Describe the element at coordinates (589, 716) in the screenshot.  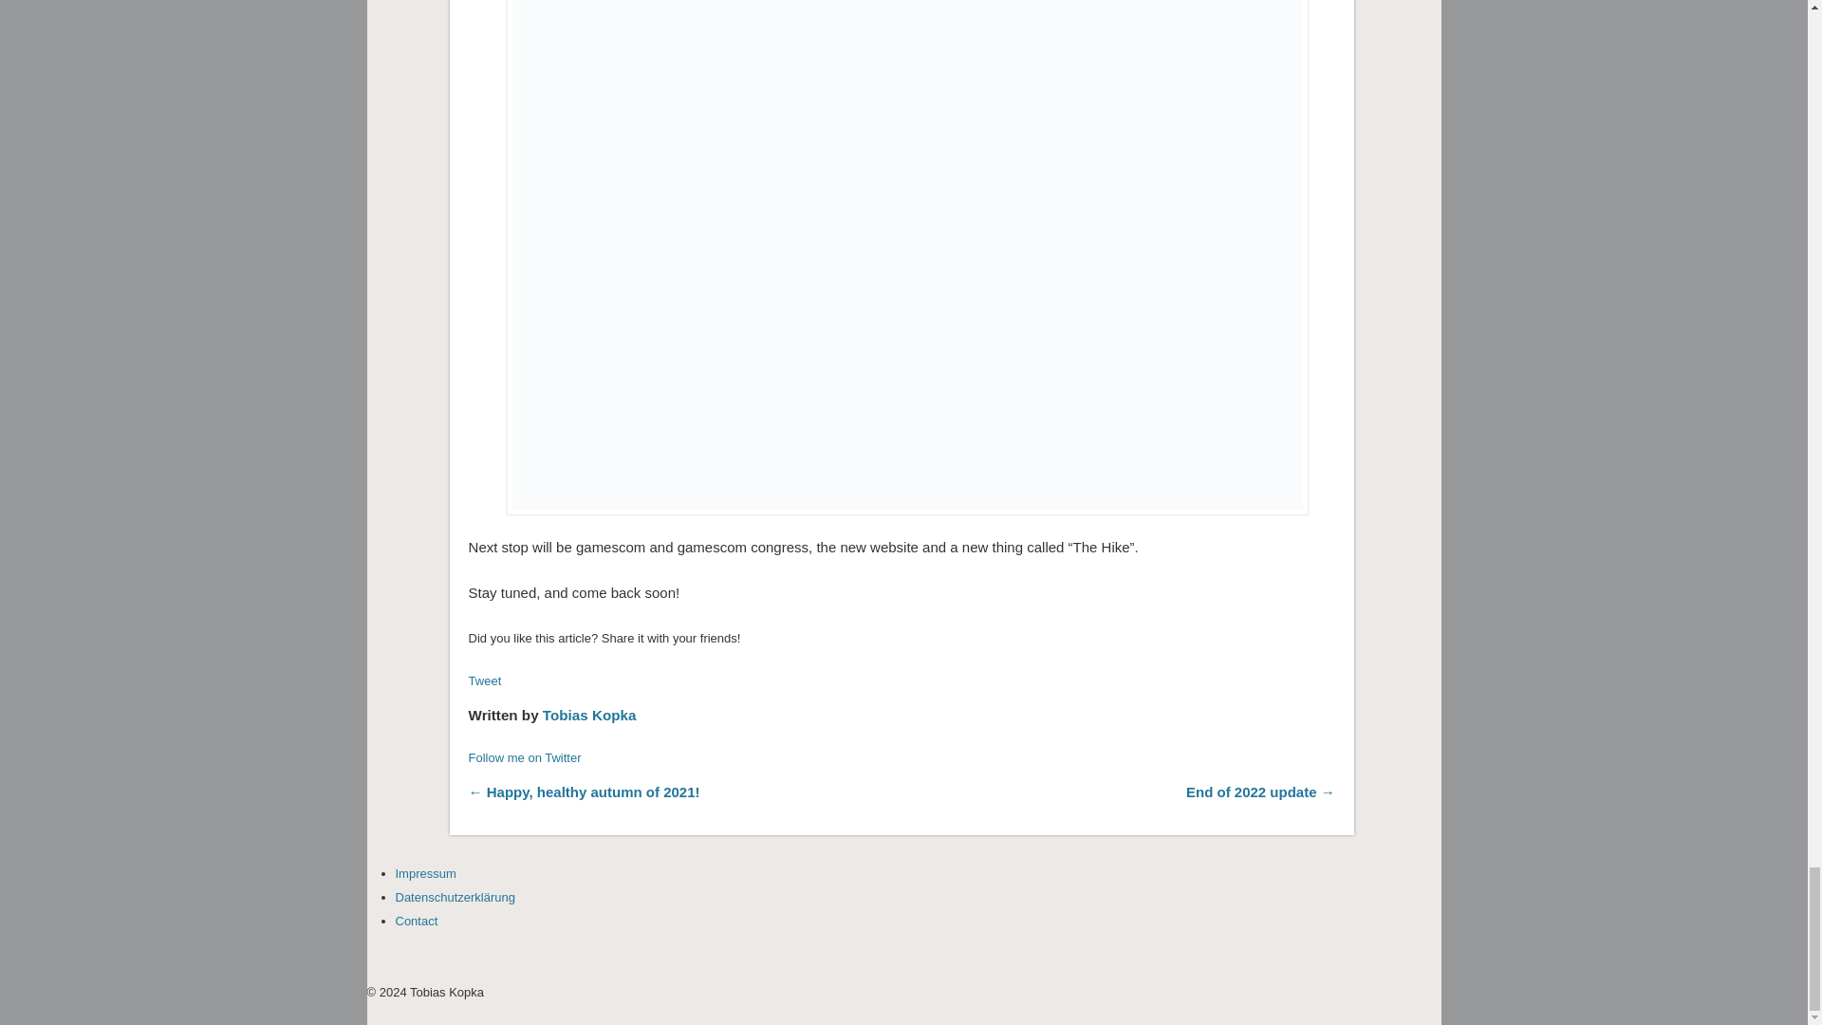
I see `Tobias Kopka` at that location.